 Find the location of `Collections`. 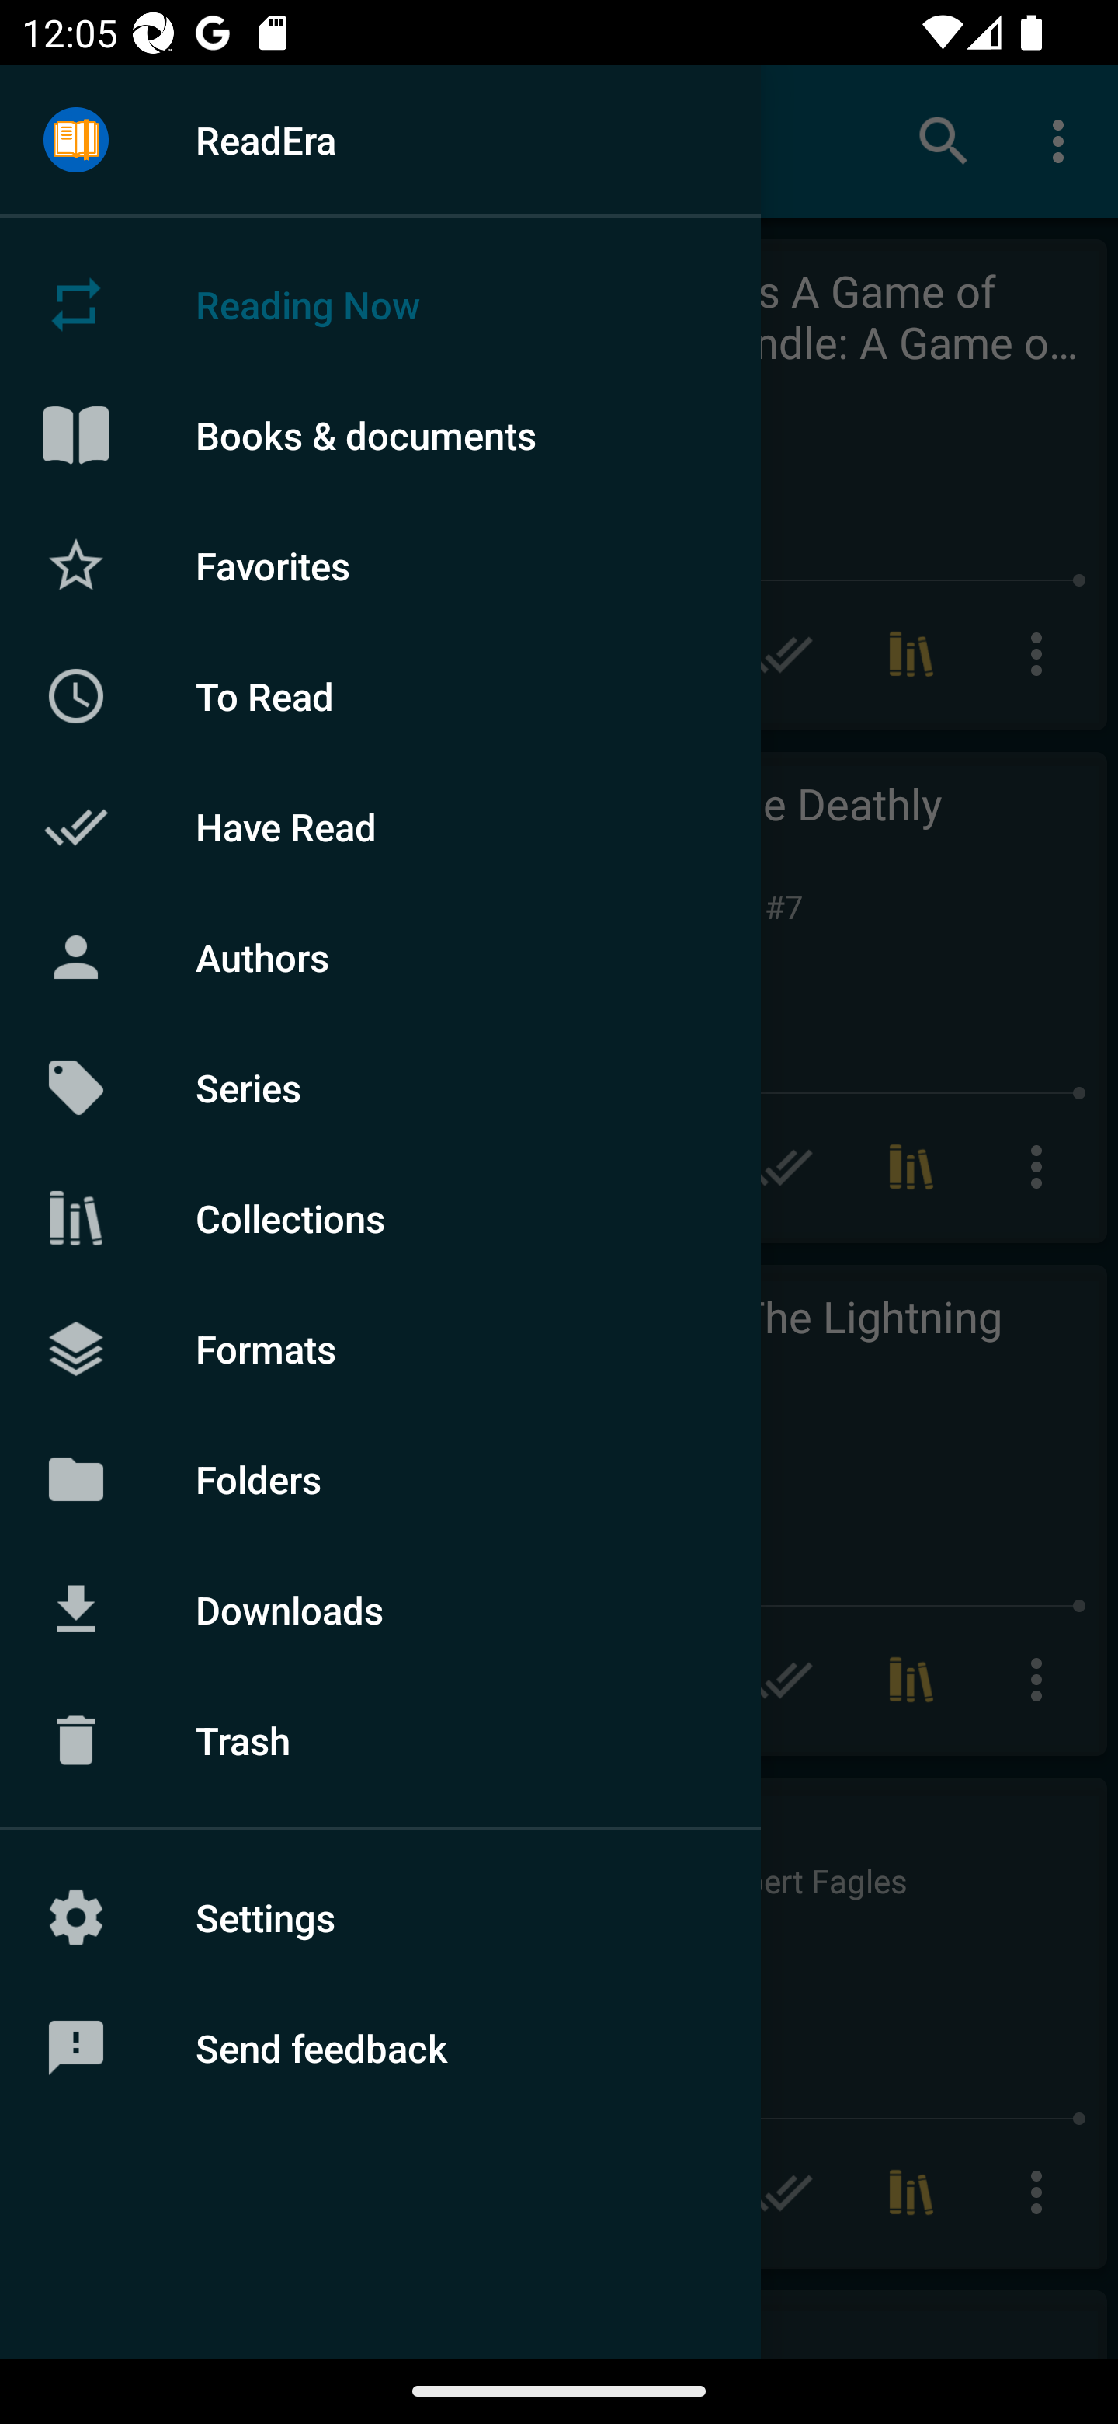

Collections is located at coordinates (380, 1218).